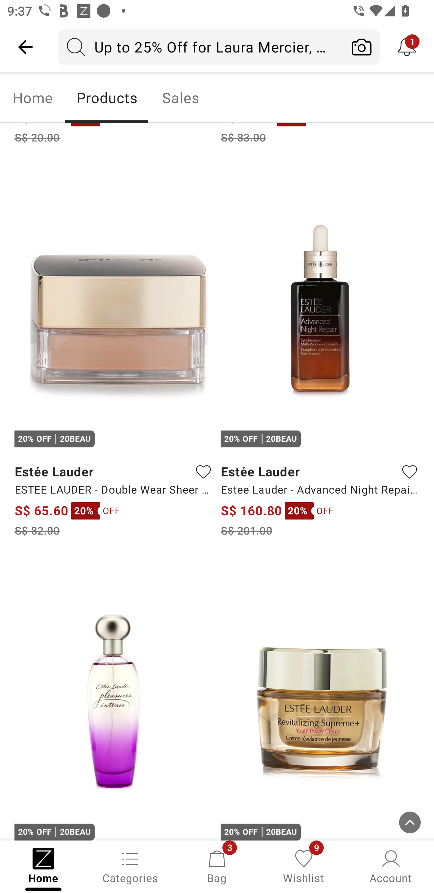 This screenshot has height=893, width=434. What do you see at coordinates (33, 98) in the screenshot?
I see `Home` at bounding box center [33, 98].